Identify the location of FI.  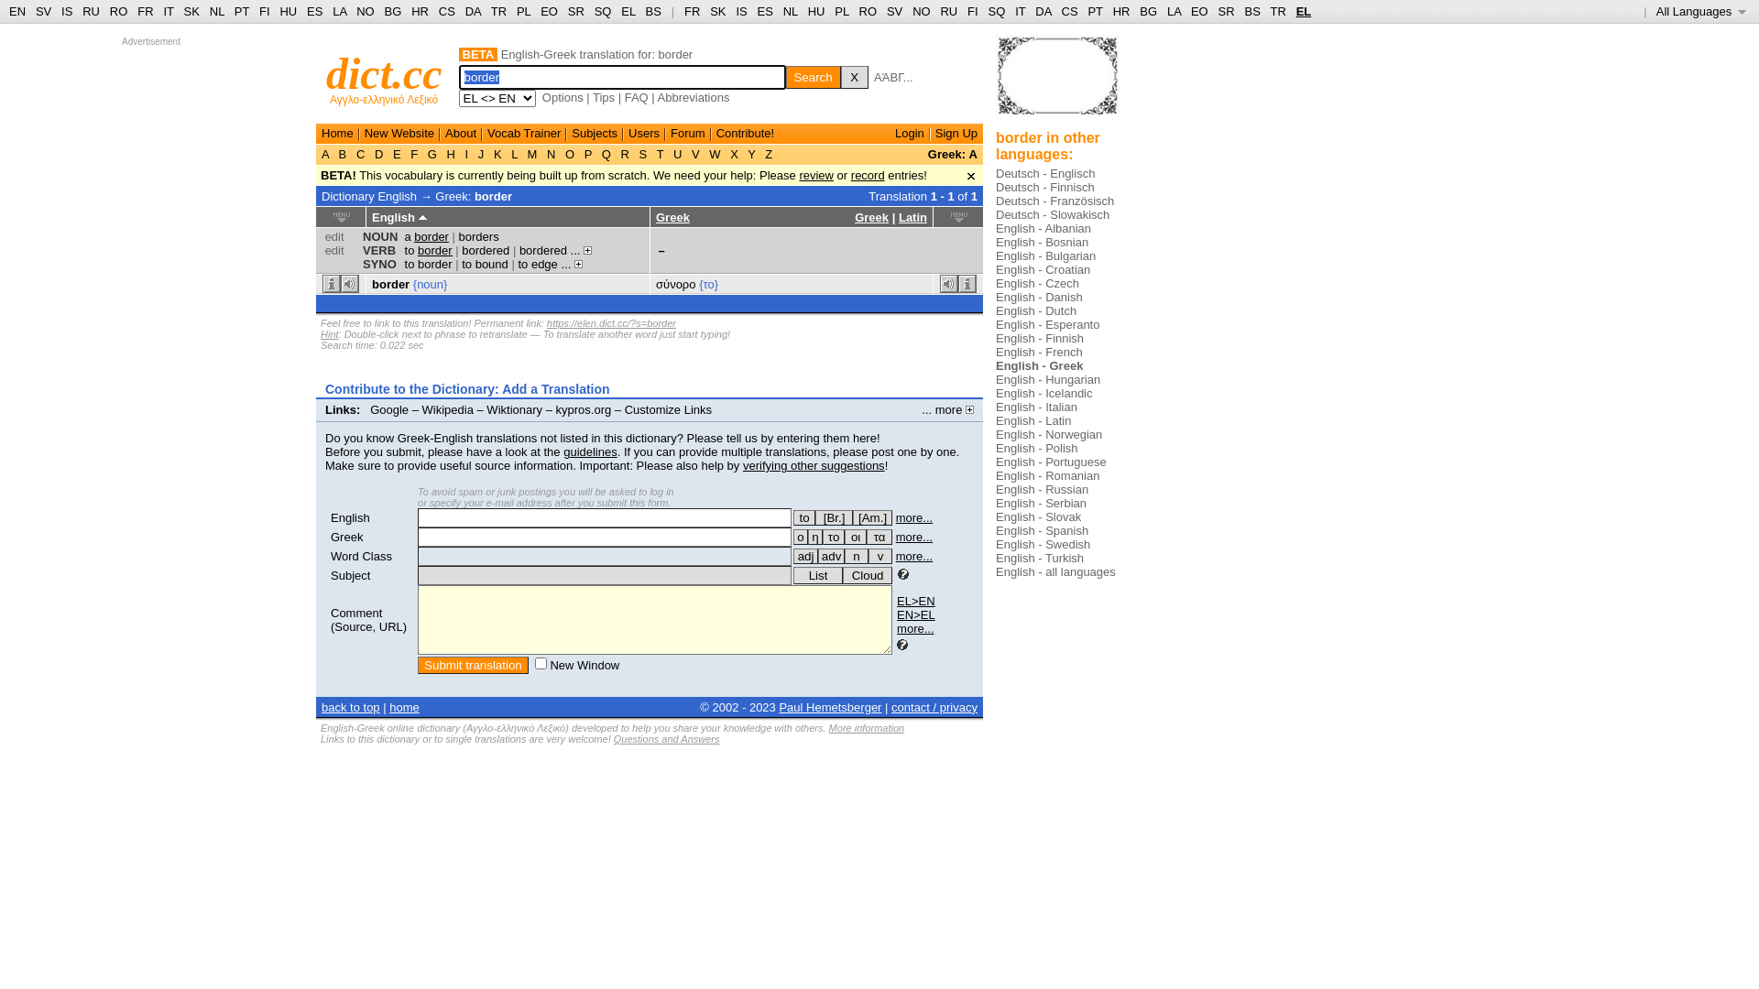
(973, 11).